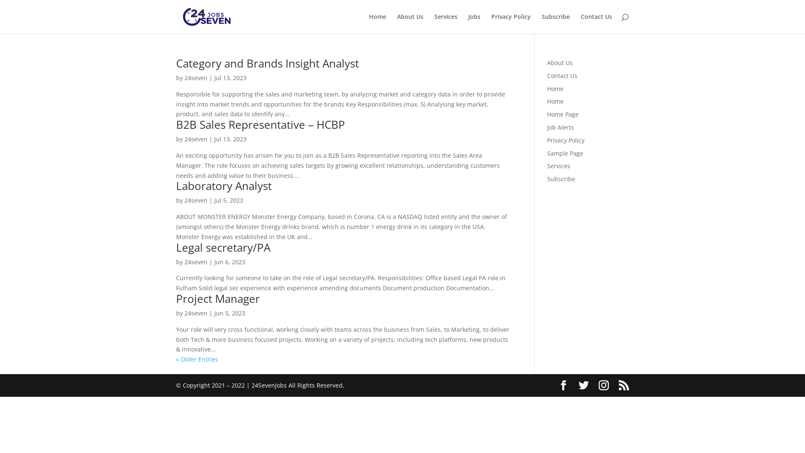 Image resolution: width=805 pixels, height=453 pixels. I want to click on Legal secretary/PA, so click(223, 247).